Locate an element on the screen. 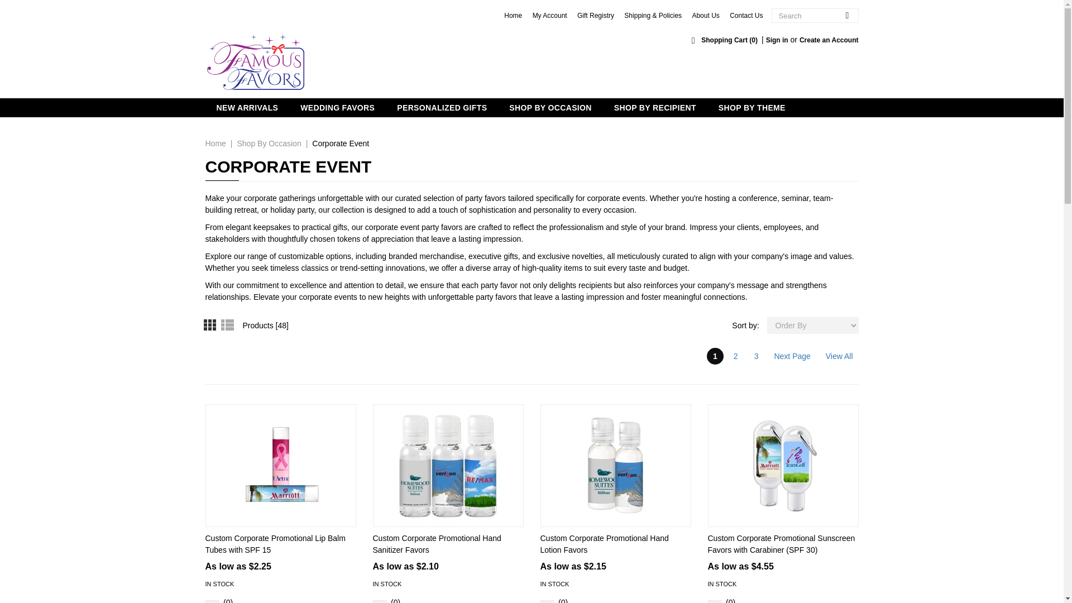 The height and width of the screenshot is (603, 1072). List View is located at coordinates (226, 324).